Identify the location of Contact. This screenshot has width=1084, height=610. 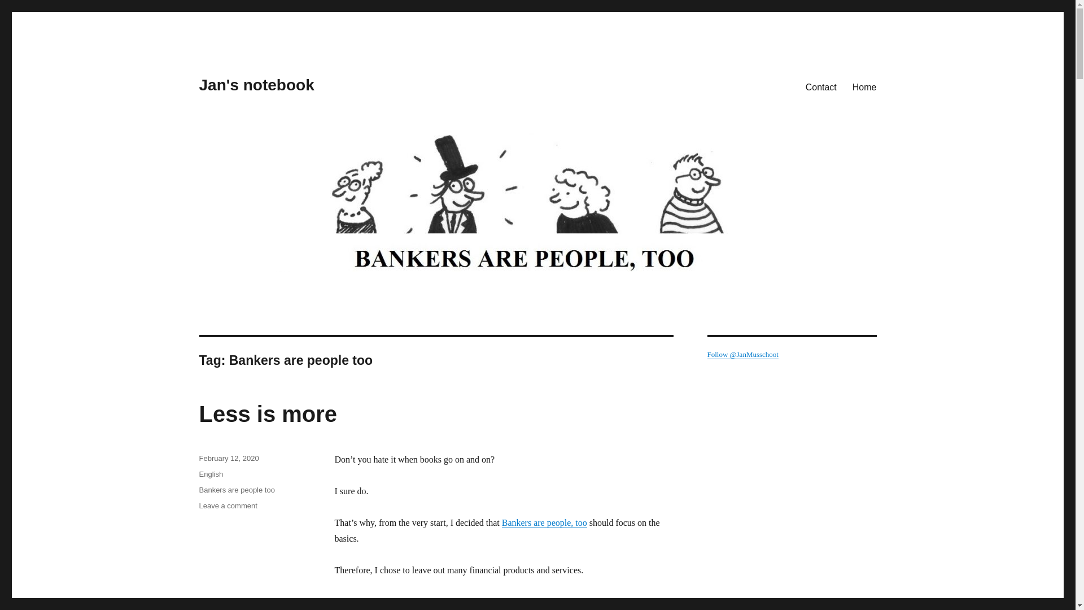
(821, 86).